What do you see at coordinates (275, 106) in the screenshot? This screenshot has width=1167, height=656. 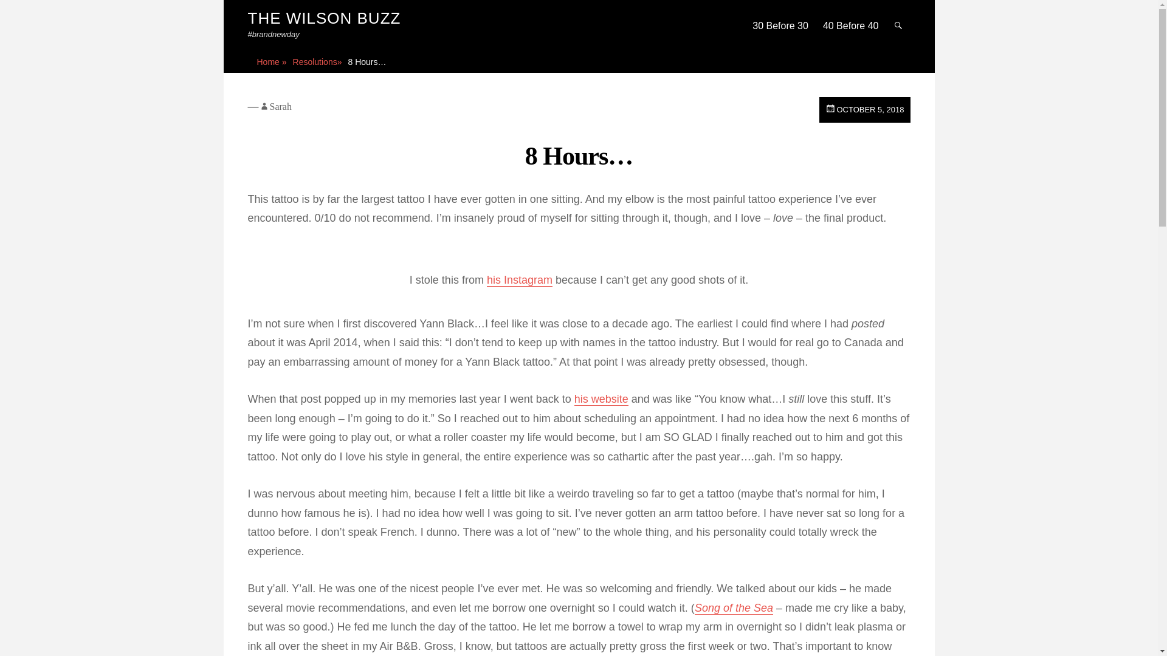 I see `Sarah` at bounding box center [275, 106].